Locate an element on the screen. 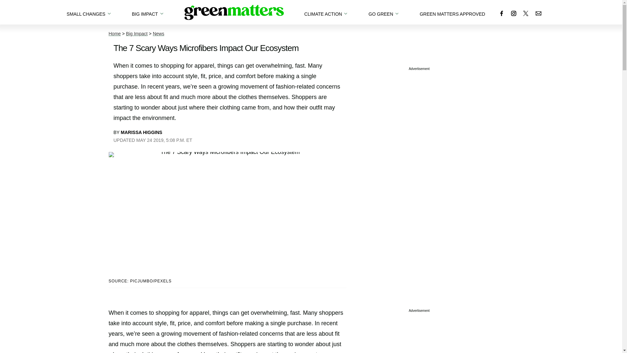 This screenshot has width=627, height=353. LINK TO EMAIL SUBSCRIBE is located at coordinates (538, 12).